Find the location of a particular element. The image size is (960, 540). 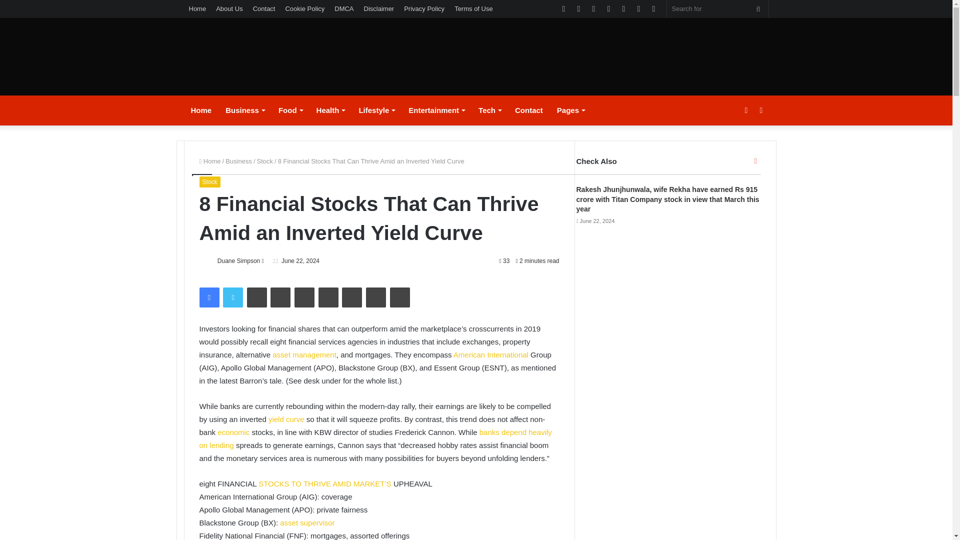

Food is located at coordinates (290, 110).